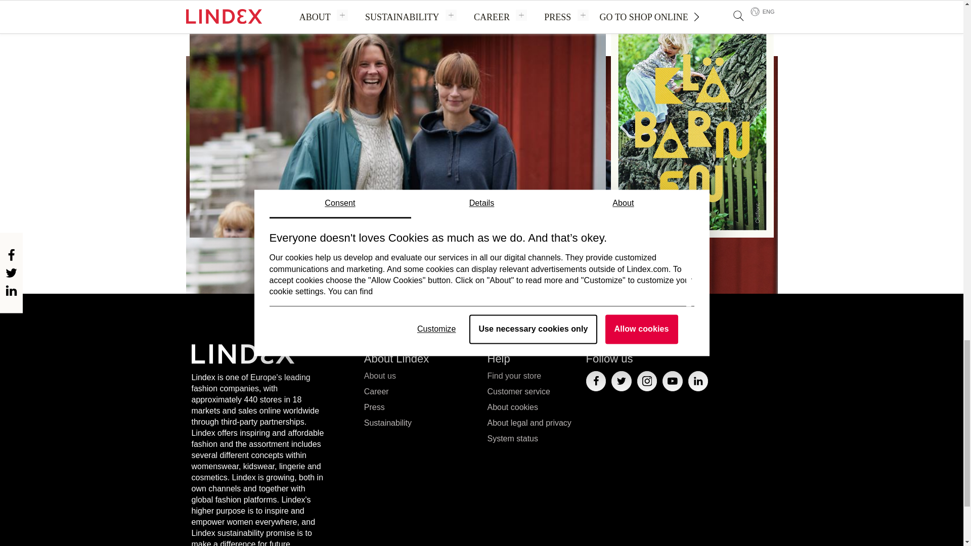 This screenshot has width=971, height=546. I want to click on Instagram logo, so click(647, 381).